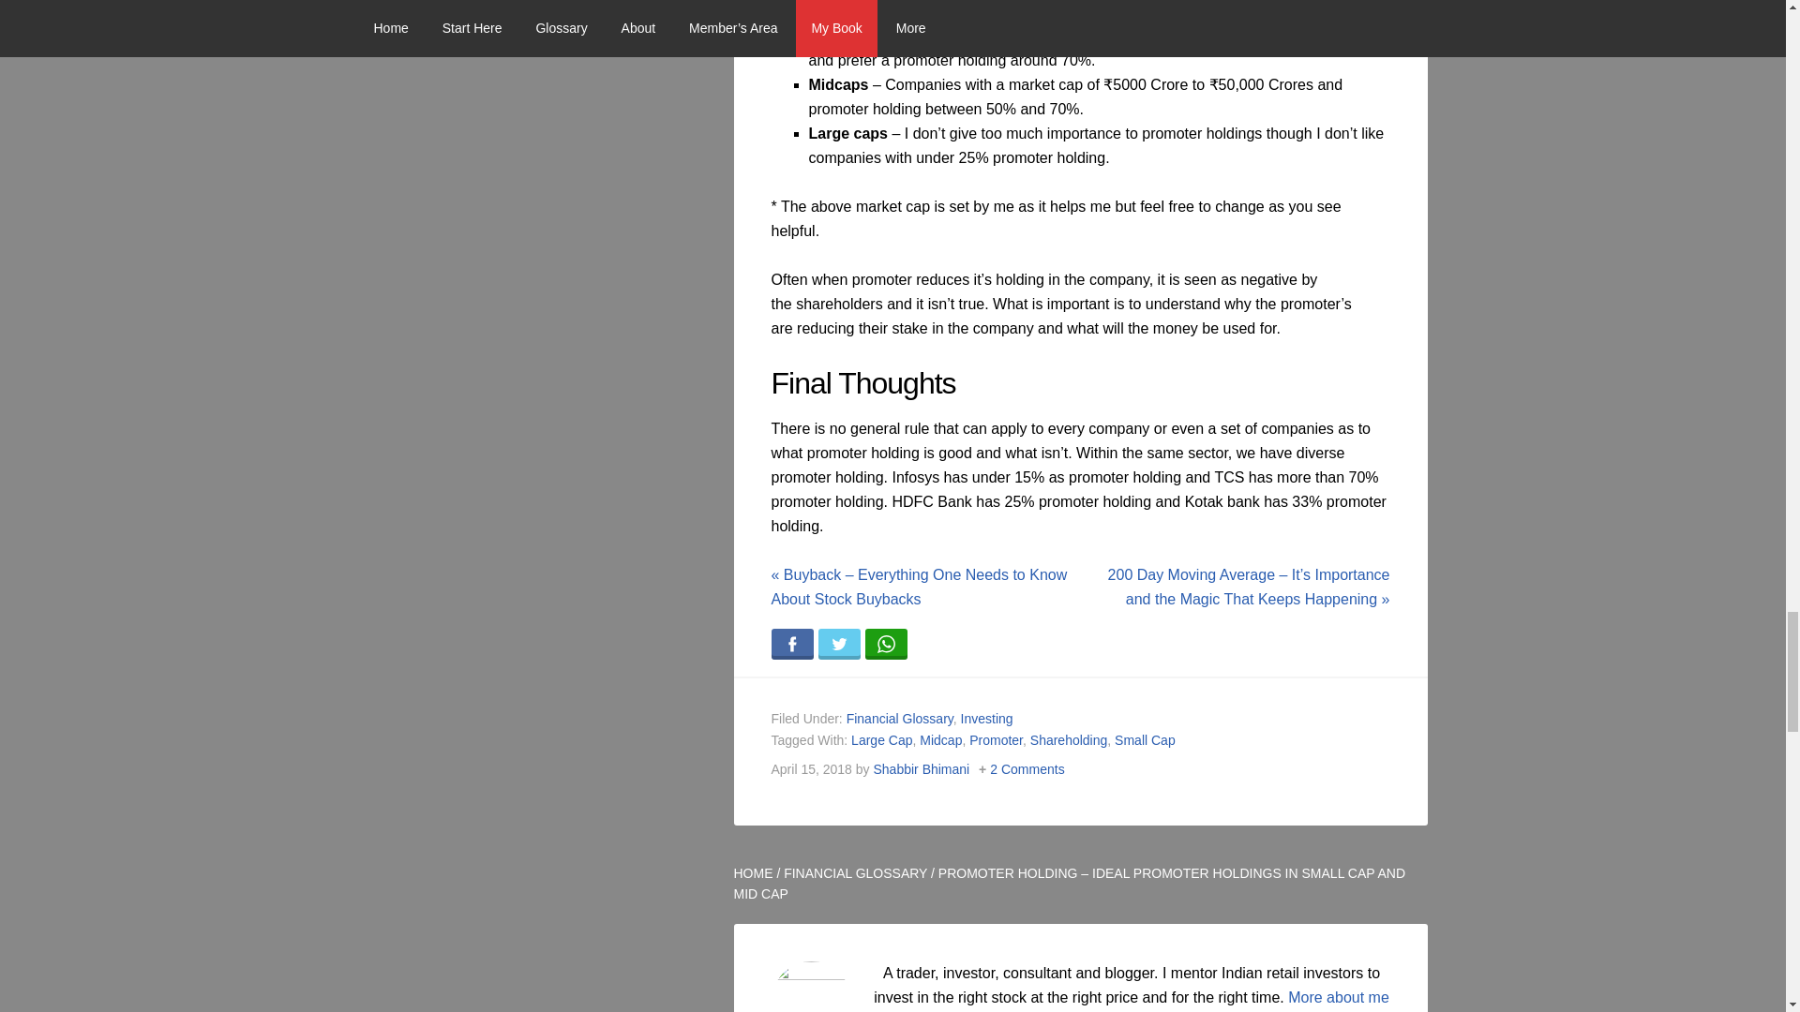 The image size is (1800, 1012). What do you see at coordinates (900, 719) in the screenshot?
I see `Financial Glossary` at bounding box center [900, 719].